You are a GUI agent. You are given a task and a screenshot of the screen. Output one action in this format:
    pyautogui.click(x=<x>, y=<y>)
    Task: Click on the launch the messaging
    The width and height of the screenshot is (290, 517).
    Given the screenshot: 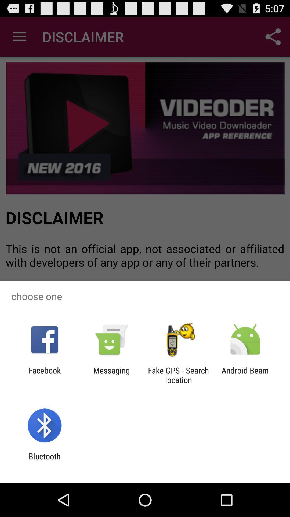 What is the action you would take?
    pyautogui.click(x=111, y=375)
    